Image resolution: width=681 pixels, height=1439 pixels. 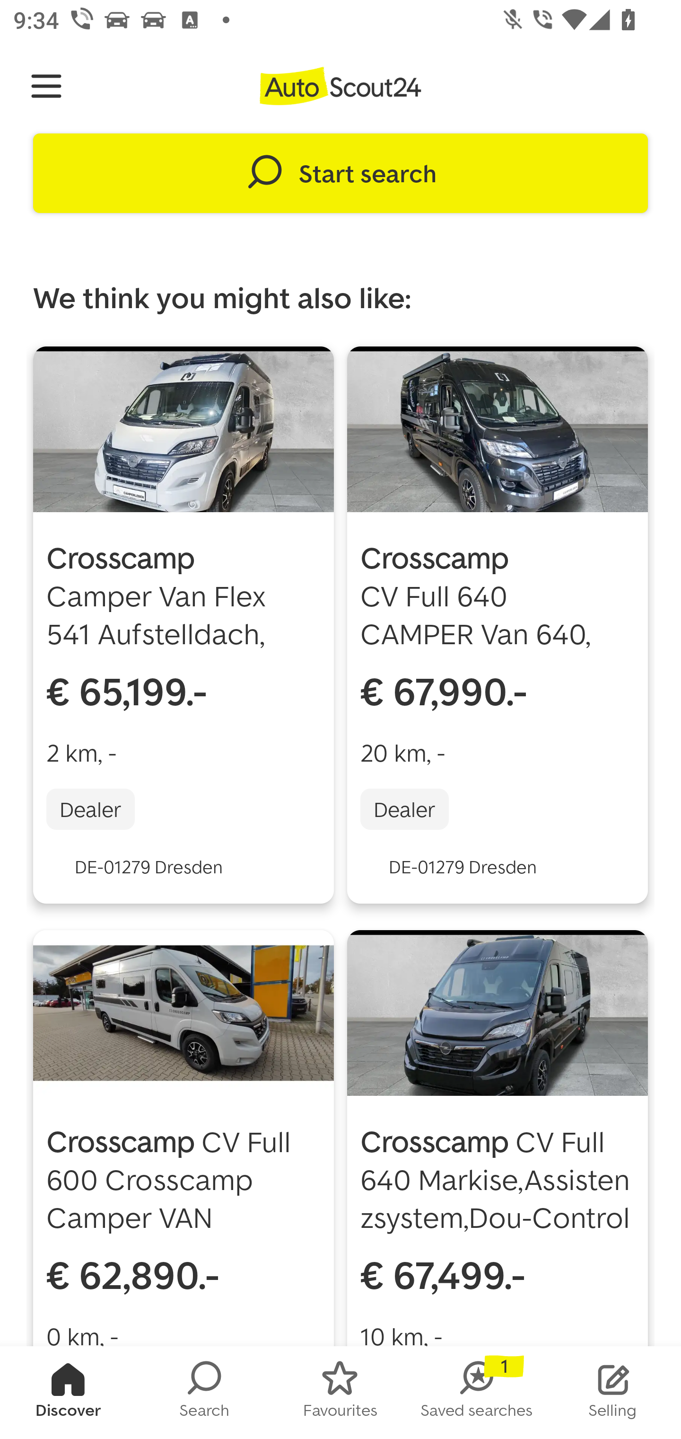 I want to click on FAVORITES Favourites, so click(x=340, y=1393).